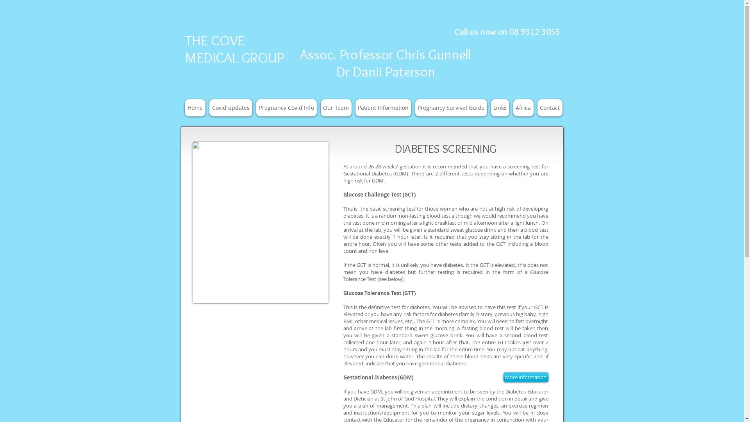 This screenshot has width=750, height=422. Describe the element at coordinates (195, 108) in the screenshot. I see `Home` at that location.